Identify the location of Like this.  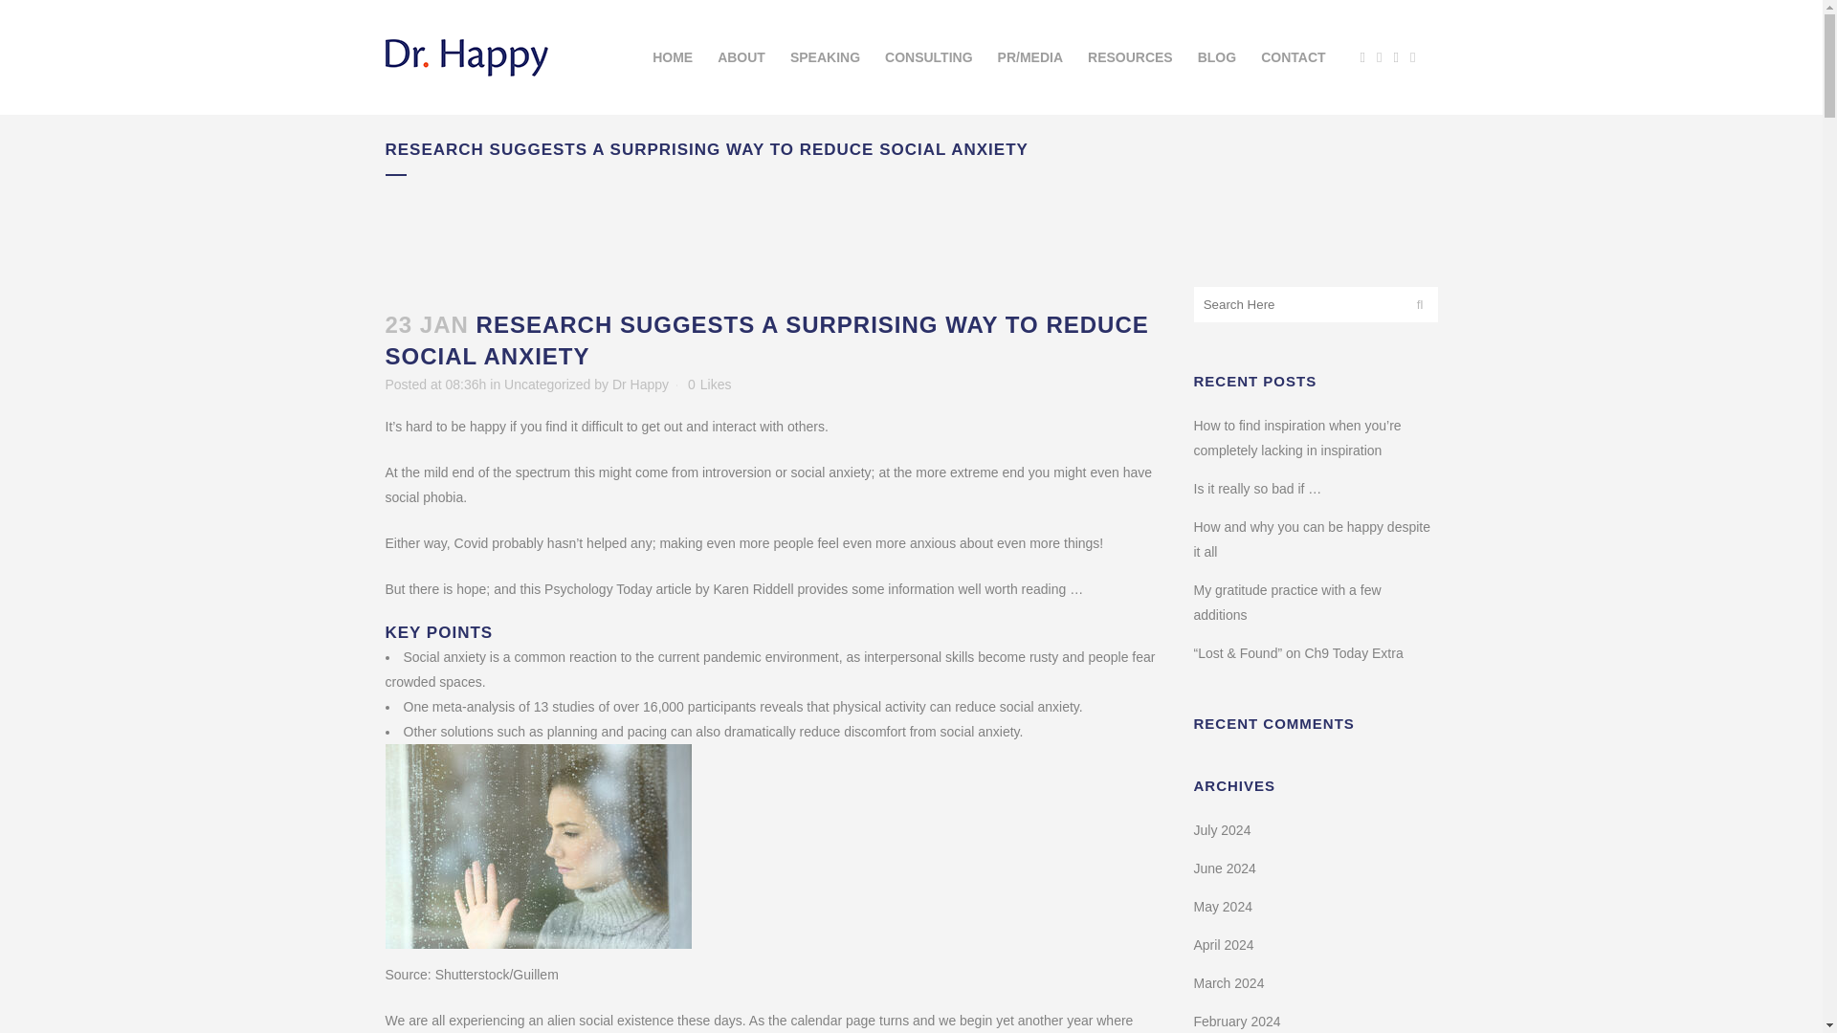
(709, 385).